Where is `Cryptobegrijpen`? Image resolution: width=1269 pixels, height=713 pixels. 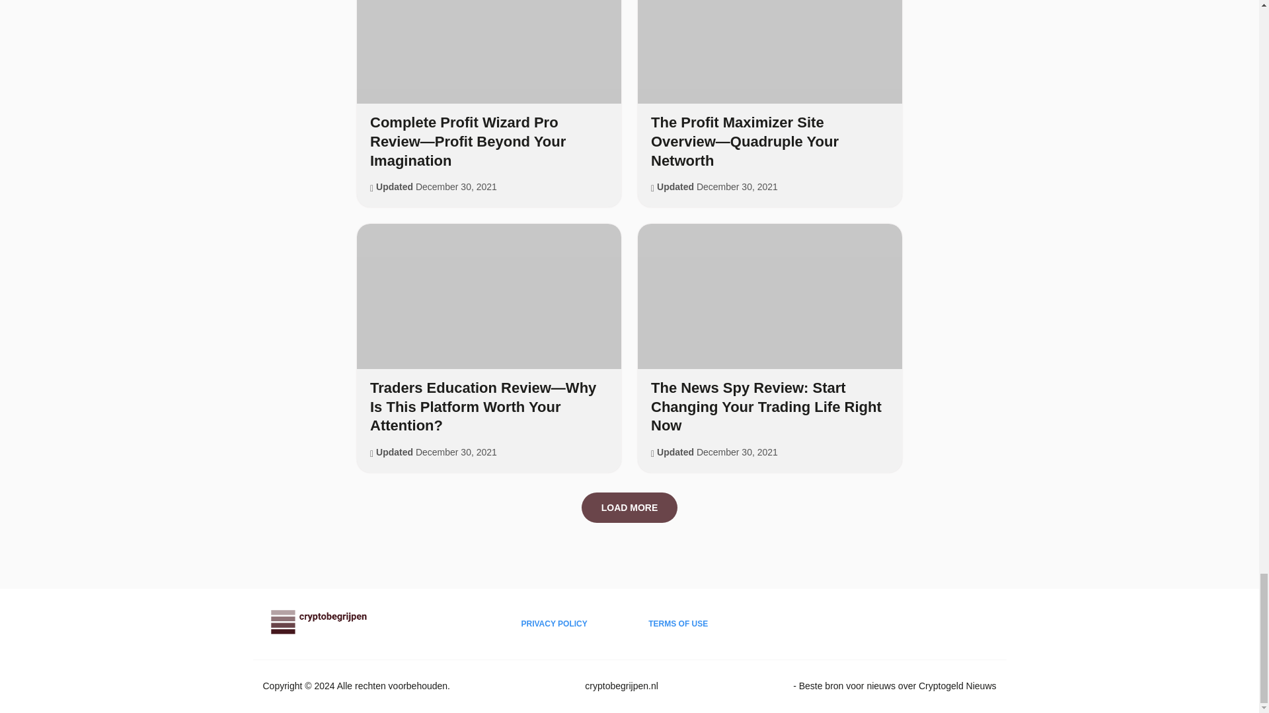 Cryptobegrijpen is located at coordinates (319, 631).